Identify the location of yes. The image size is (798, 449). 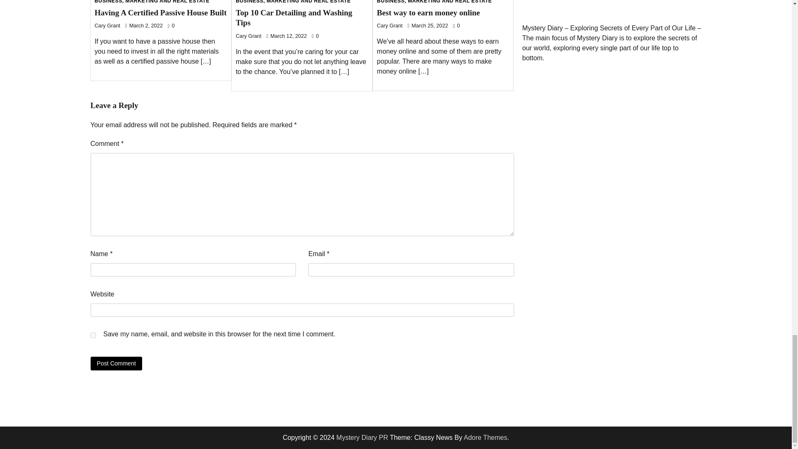
(93, 335).